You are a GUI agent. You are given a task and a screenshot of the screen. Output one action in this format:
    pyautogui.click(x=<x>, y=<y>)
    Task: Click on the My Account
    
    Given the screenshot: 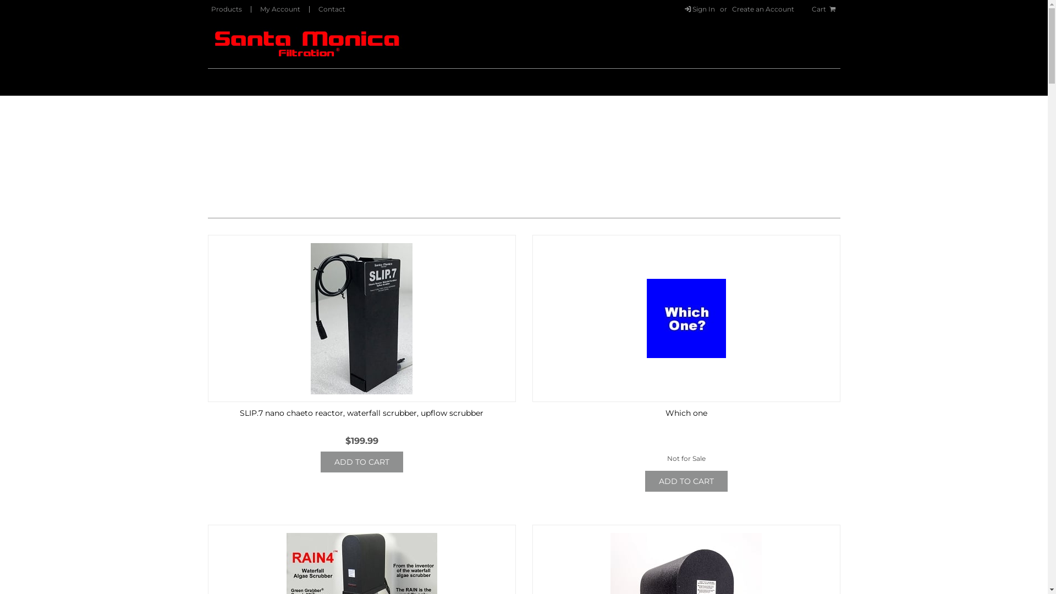 What is the action you would take?
    pyautogui.click(x=279, y=9)
    